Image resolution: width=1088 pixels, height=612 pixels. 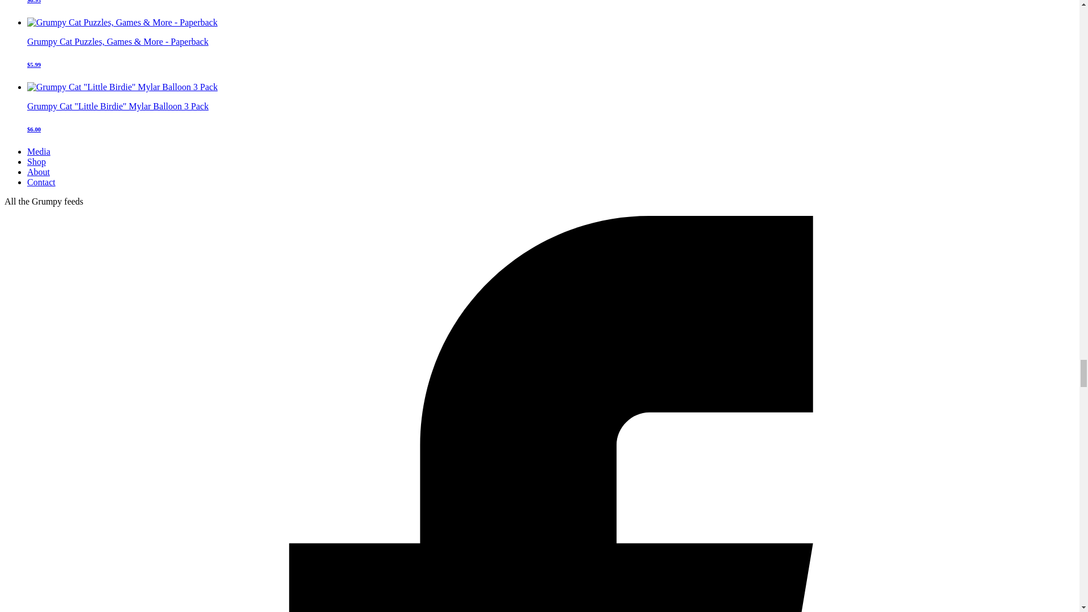 What do you see at coordinates (41, 182) in the screenshot?
I see `Contact` at bounding box center [41, 182].